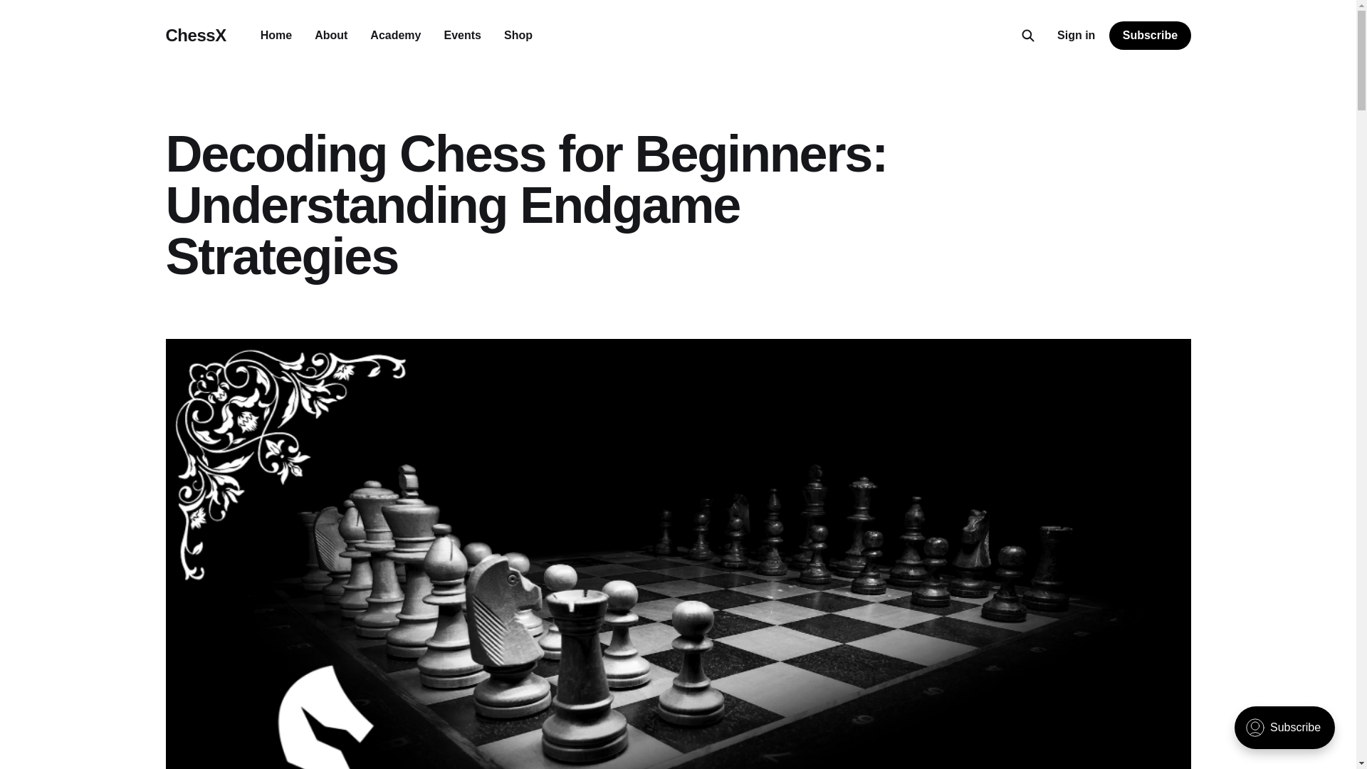 Image resolution: width=1367 pixels, height=769 pixels. I want to click on Shop, so click(518, 36).